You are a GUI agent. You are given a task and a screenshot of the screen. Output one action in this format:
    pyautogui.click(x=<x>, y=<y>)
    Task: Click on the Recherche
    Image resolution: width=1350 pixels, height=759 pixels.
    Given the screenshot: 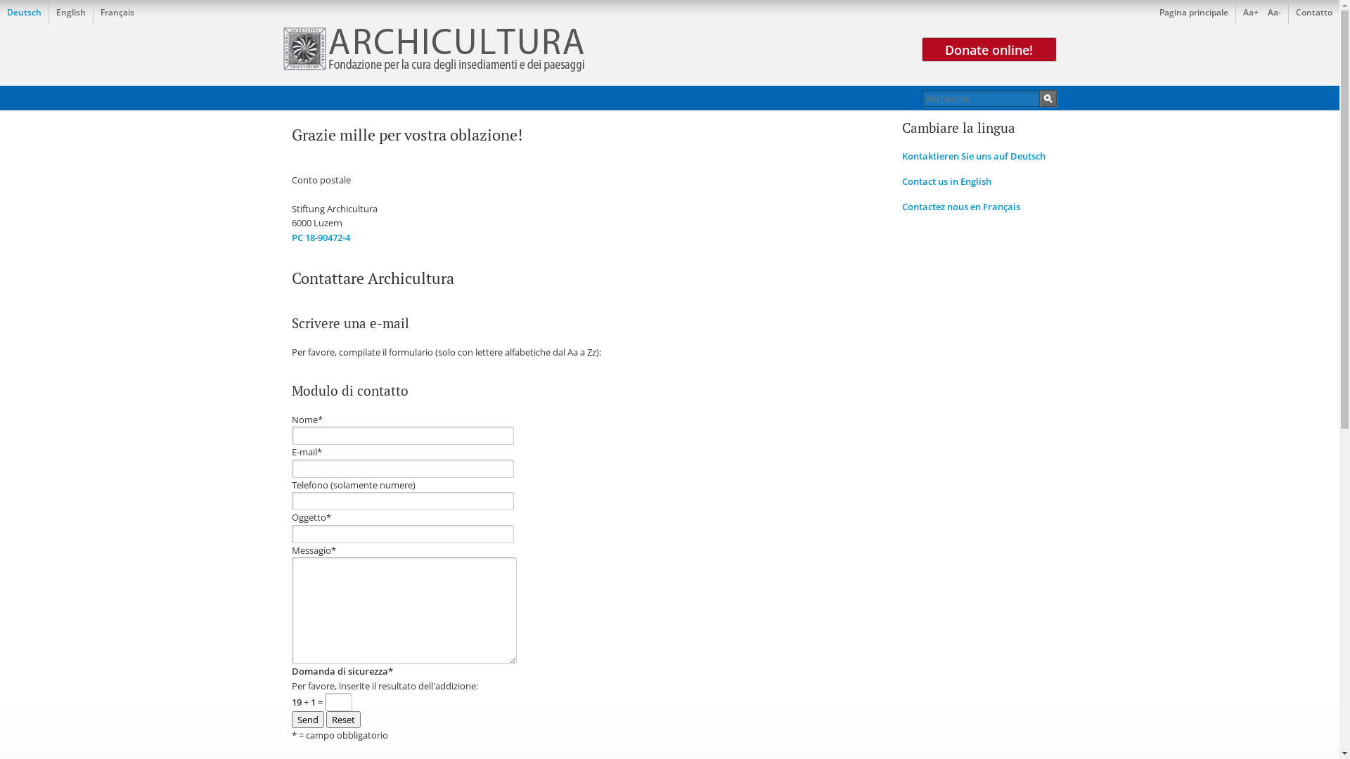 What is the action you would take?
    pyautogui.click(x=1048, y=98)
    